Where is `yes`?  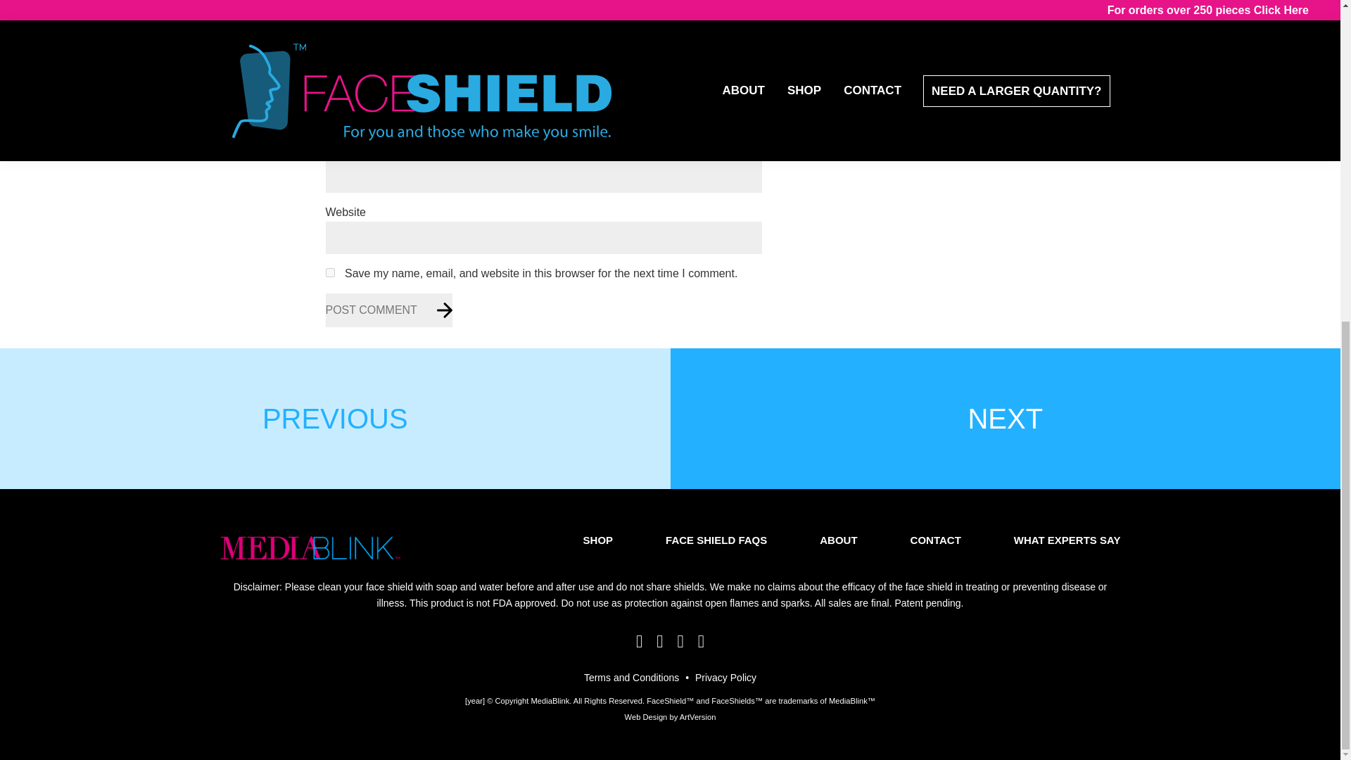 yes is located at coordinates (329, 273).